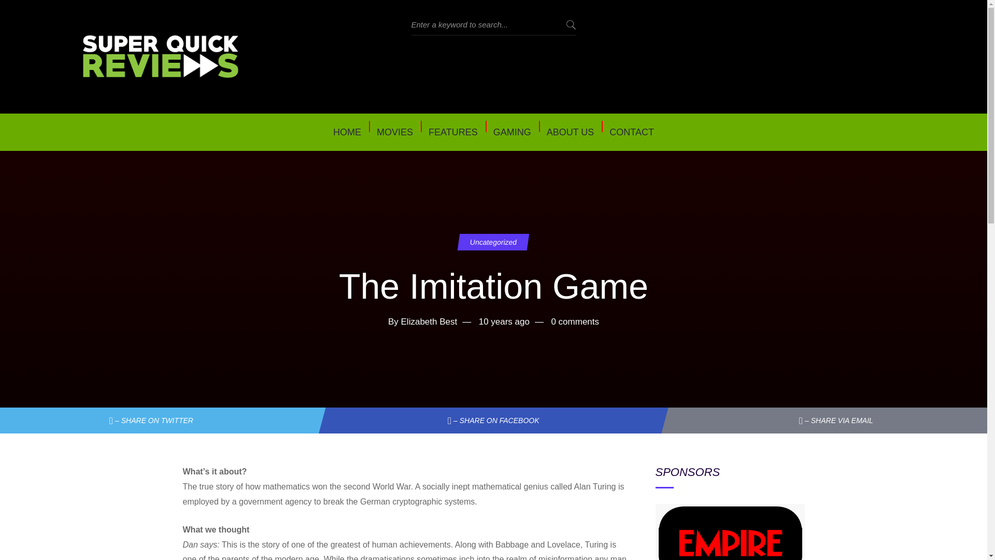  I want to click on HOME, so click(347, 132).